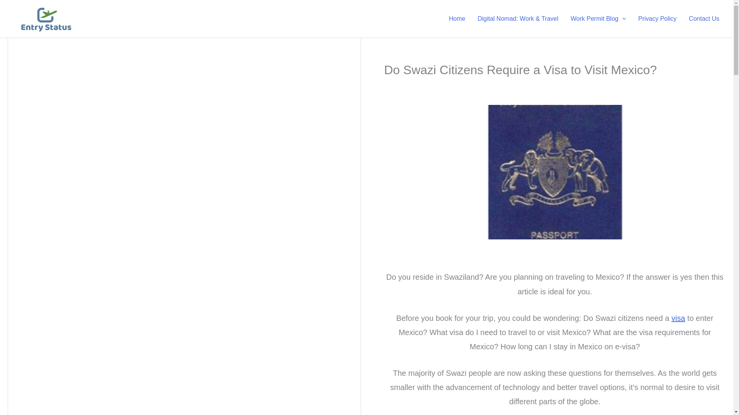 The width and height of the screenshot is (739, 415). I want to click on Privacy Policy, so click(657, 18).